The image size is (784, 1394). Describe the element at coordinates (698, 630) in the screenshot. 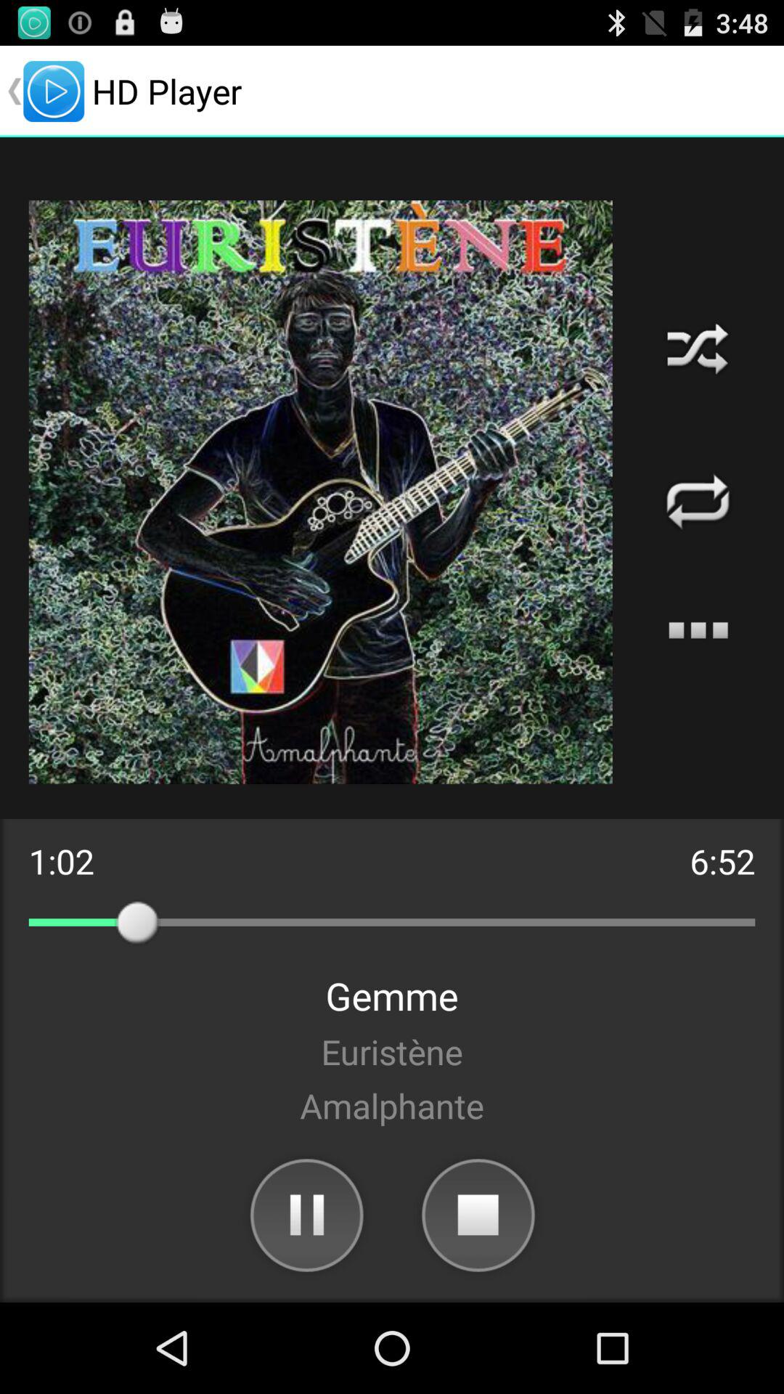

I see `view more options` at that location.